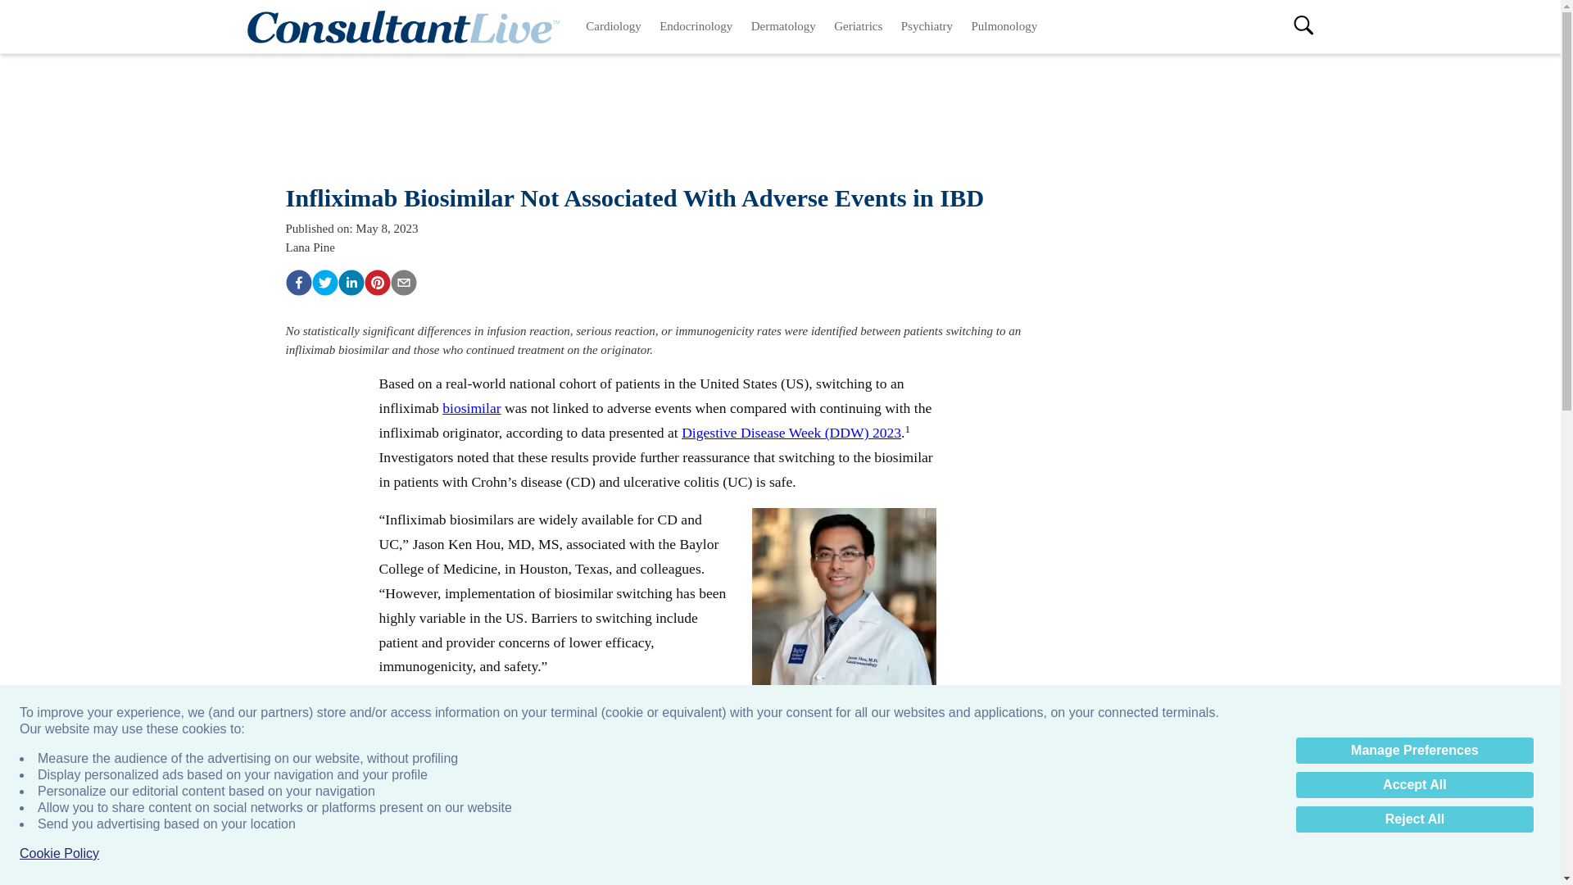 Image resolution: width=1573 pixels, height=885 pixels. Describe the element at coordinates (784, 26) in the screenshot. I see `Dermatology` at that location.